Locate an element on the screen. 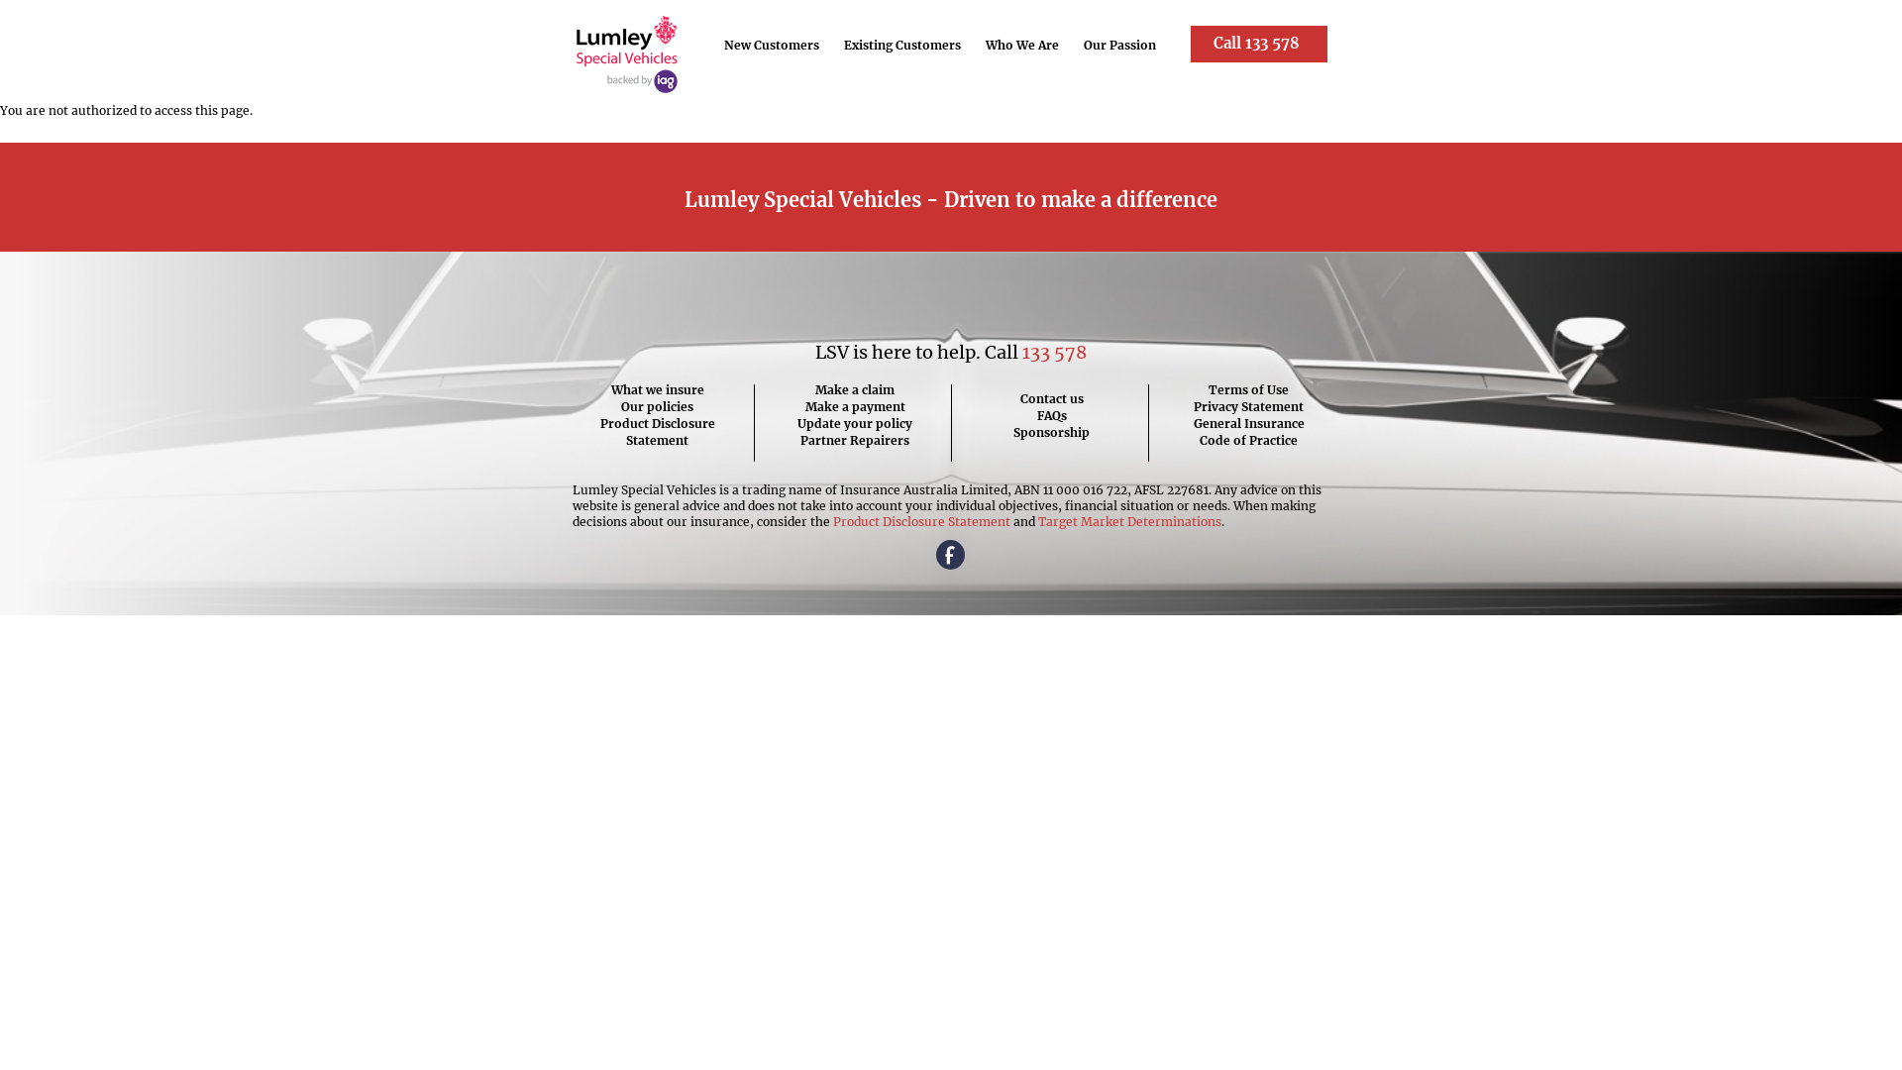  Facebook is located at coordinates (951, 557).